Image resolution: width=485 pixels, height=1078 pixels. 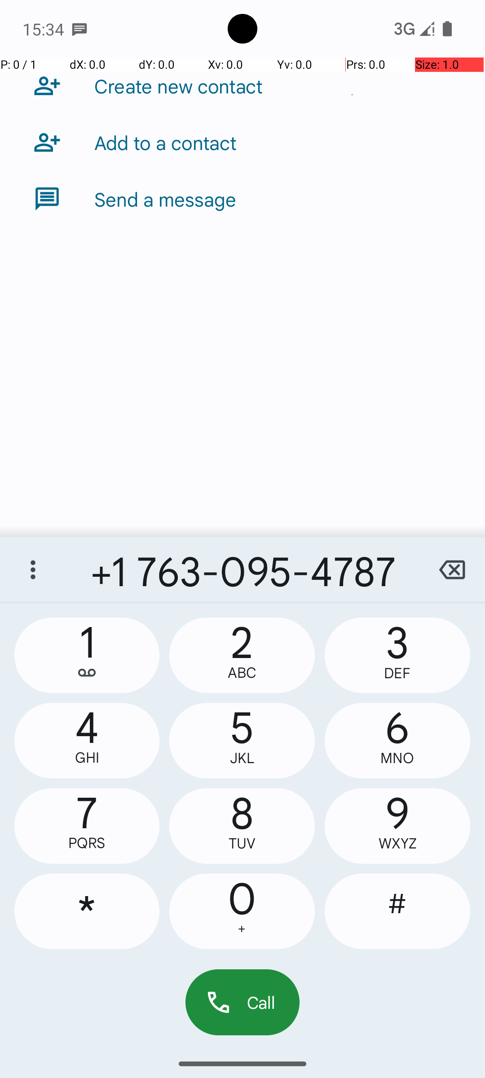 I want to click on 8,TUV, so click(x=242, y=826).